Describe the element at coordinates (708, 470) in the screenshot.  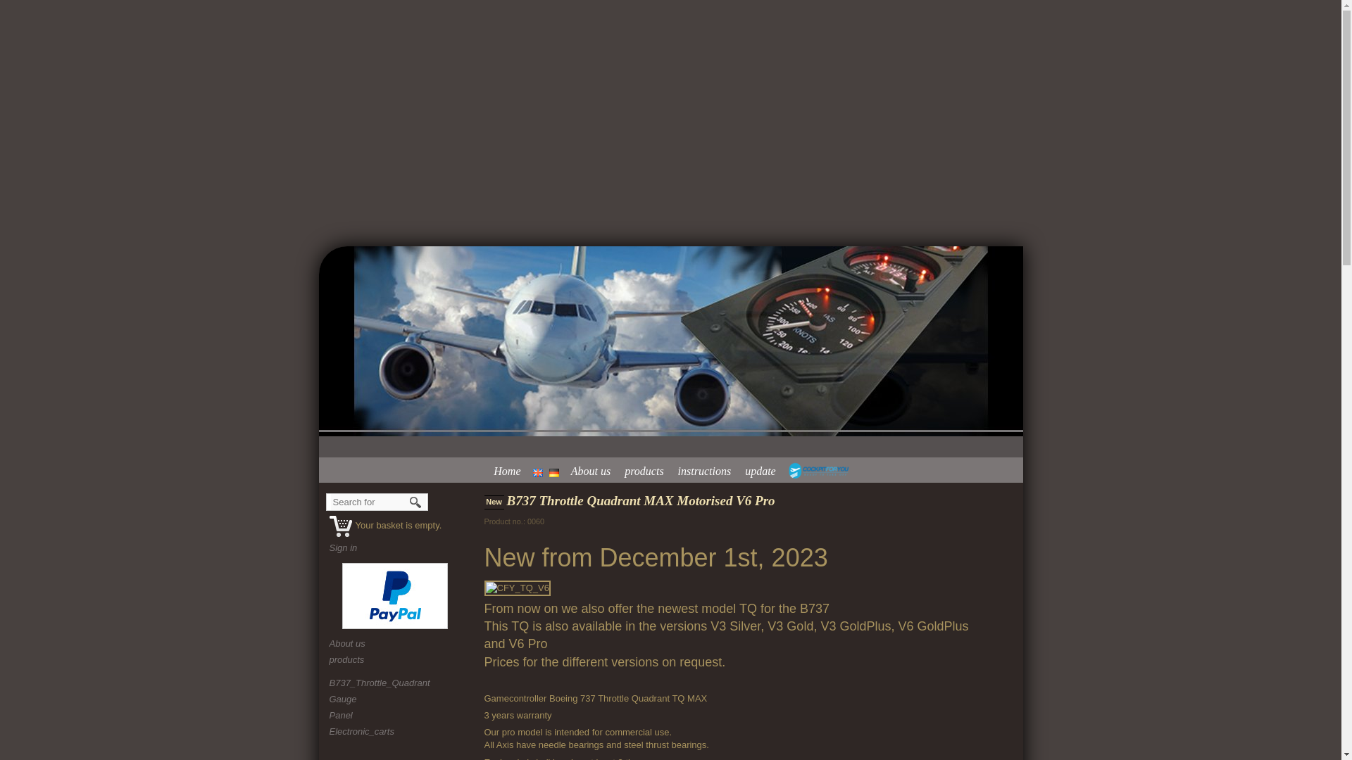
I see `instructions` at that location.